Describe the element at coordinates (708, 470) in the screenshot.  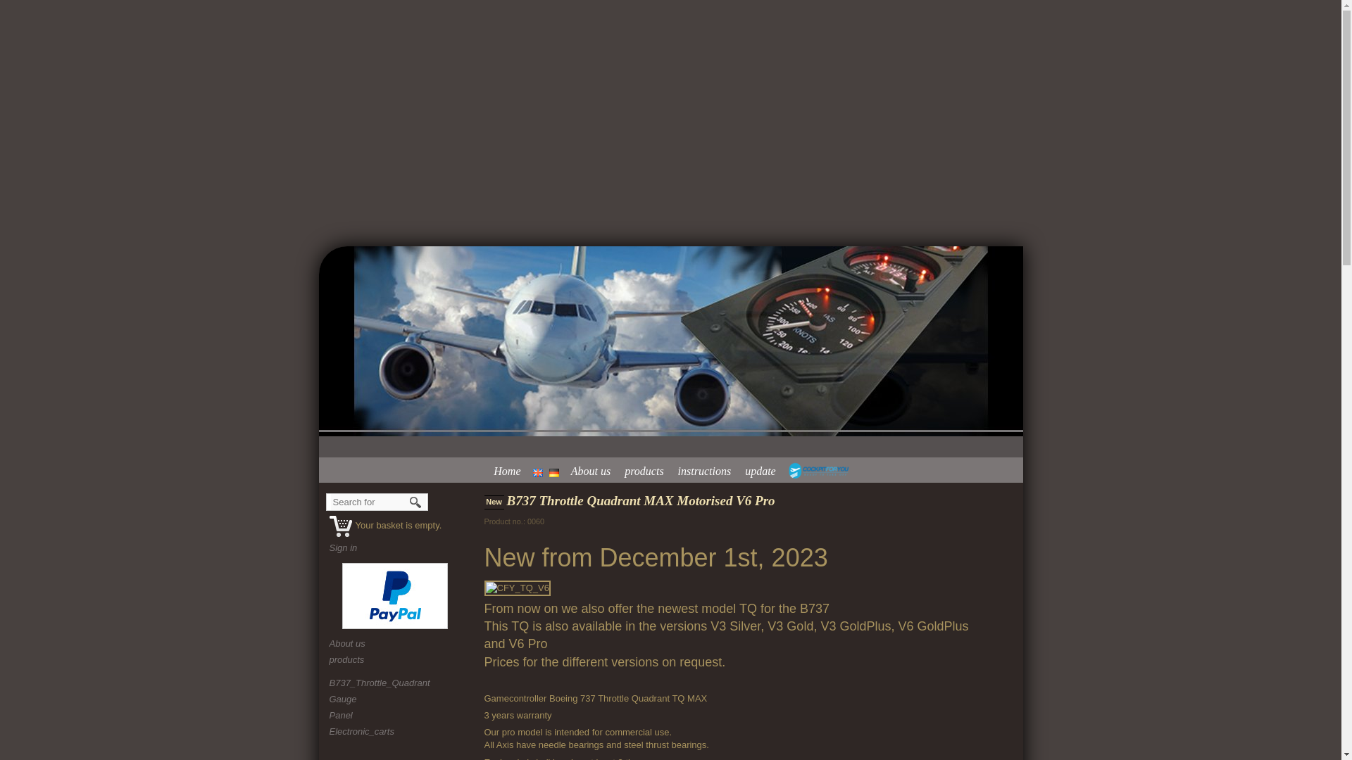
I see `instructions` at that location.